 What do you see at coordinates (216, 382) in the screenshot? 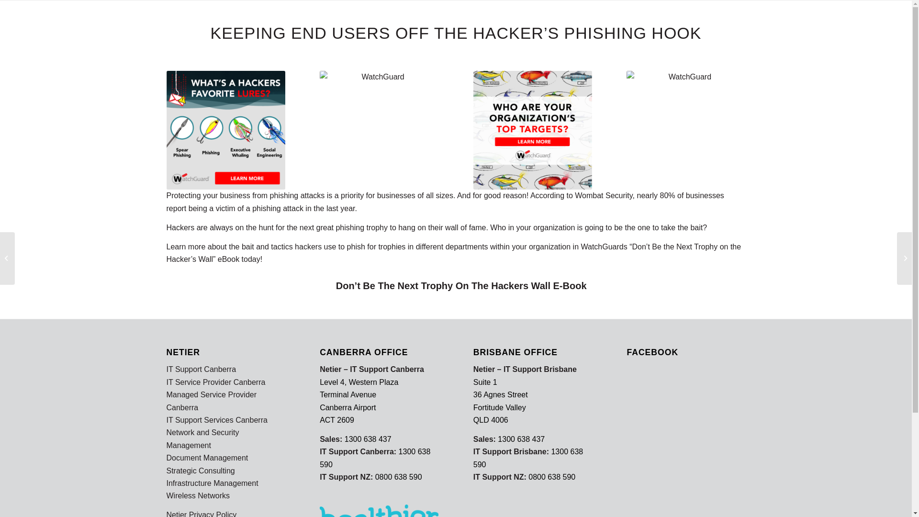
I see `IT Service Provider Canberra` at bounding box center [216, 382].